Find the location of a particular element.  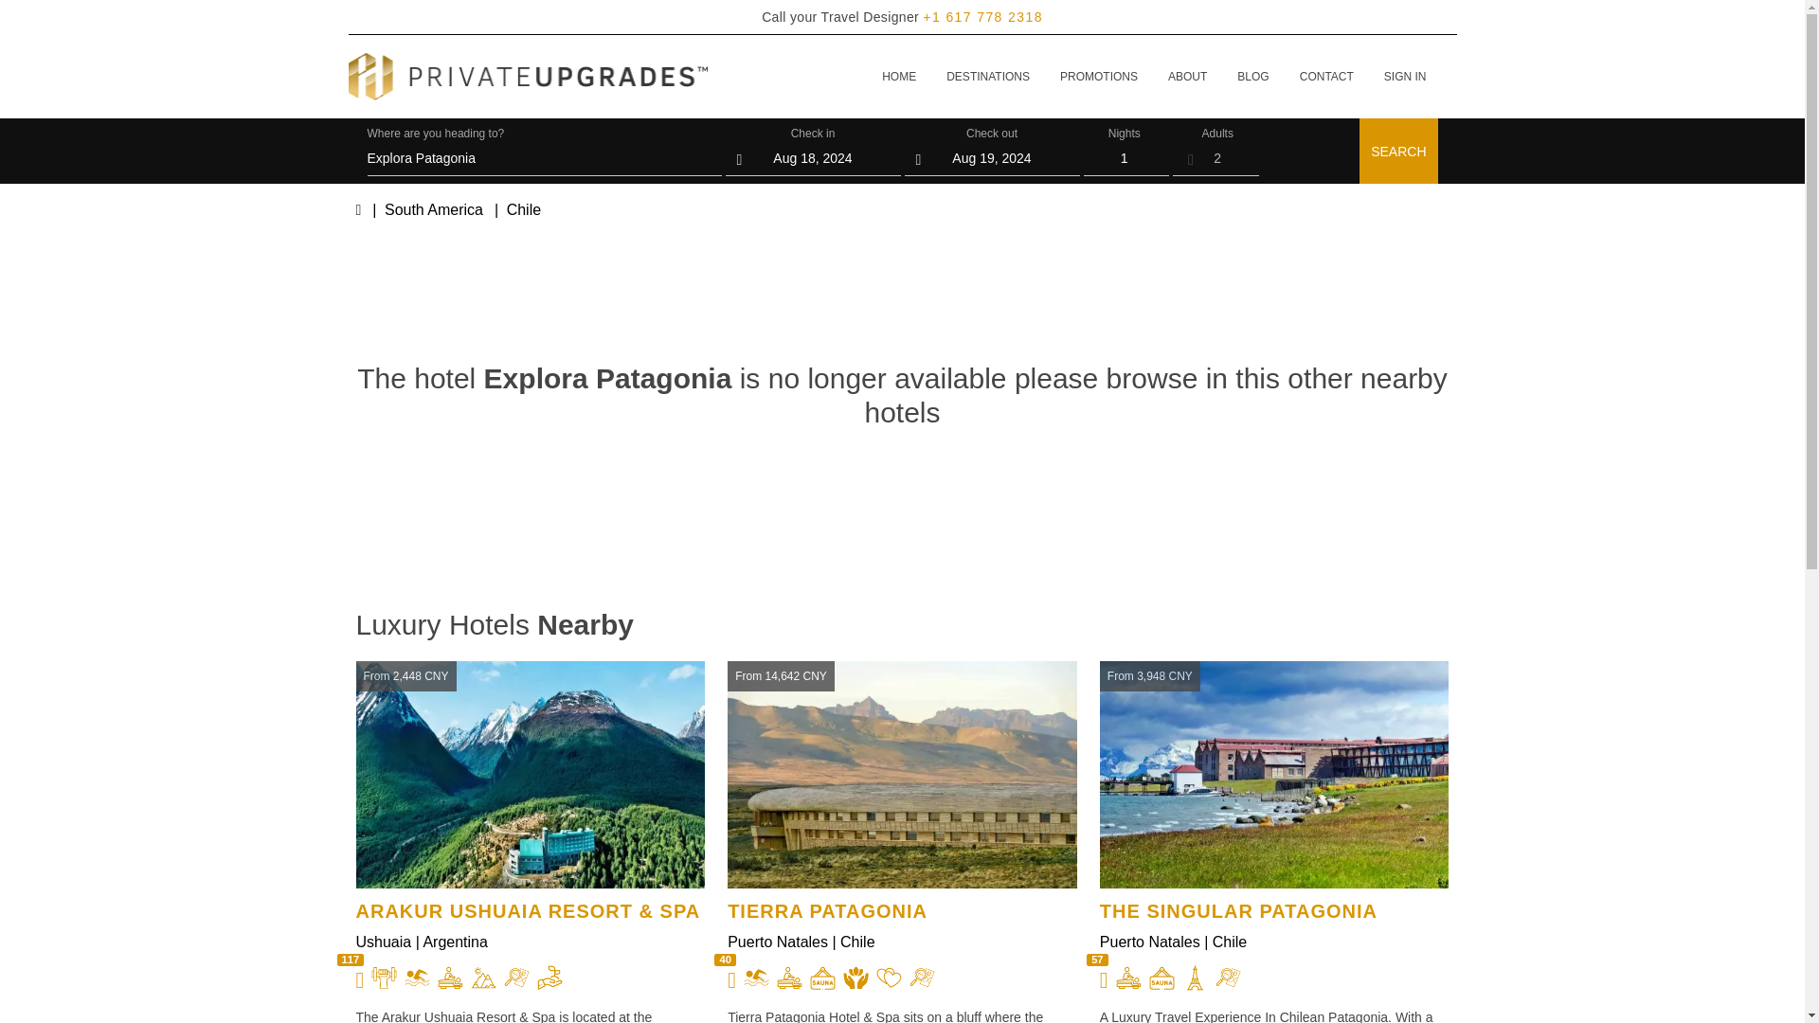

Explora Patagonia is located at coordinates (544, 157).